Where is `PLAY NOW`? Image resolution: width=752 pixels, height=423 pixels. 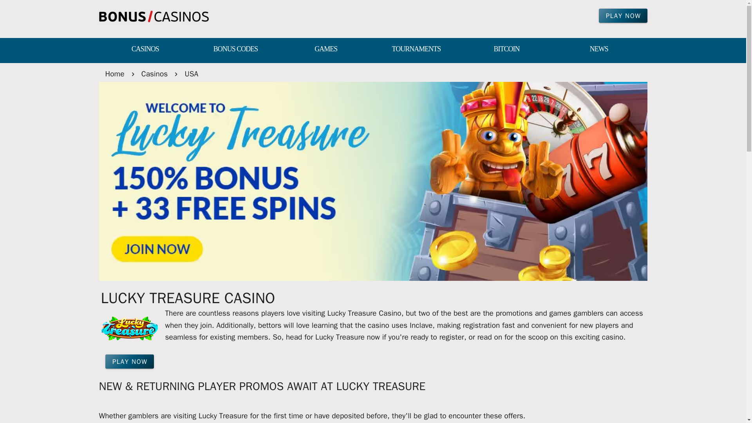
PLAY NOW is located at coordinates (129, 361).